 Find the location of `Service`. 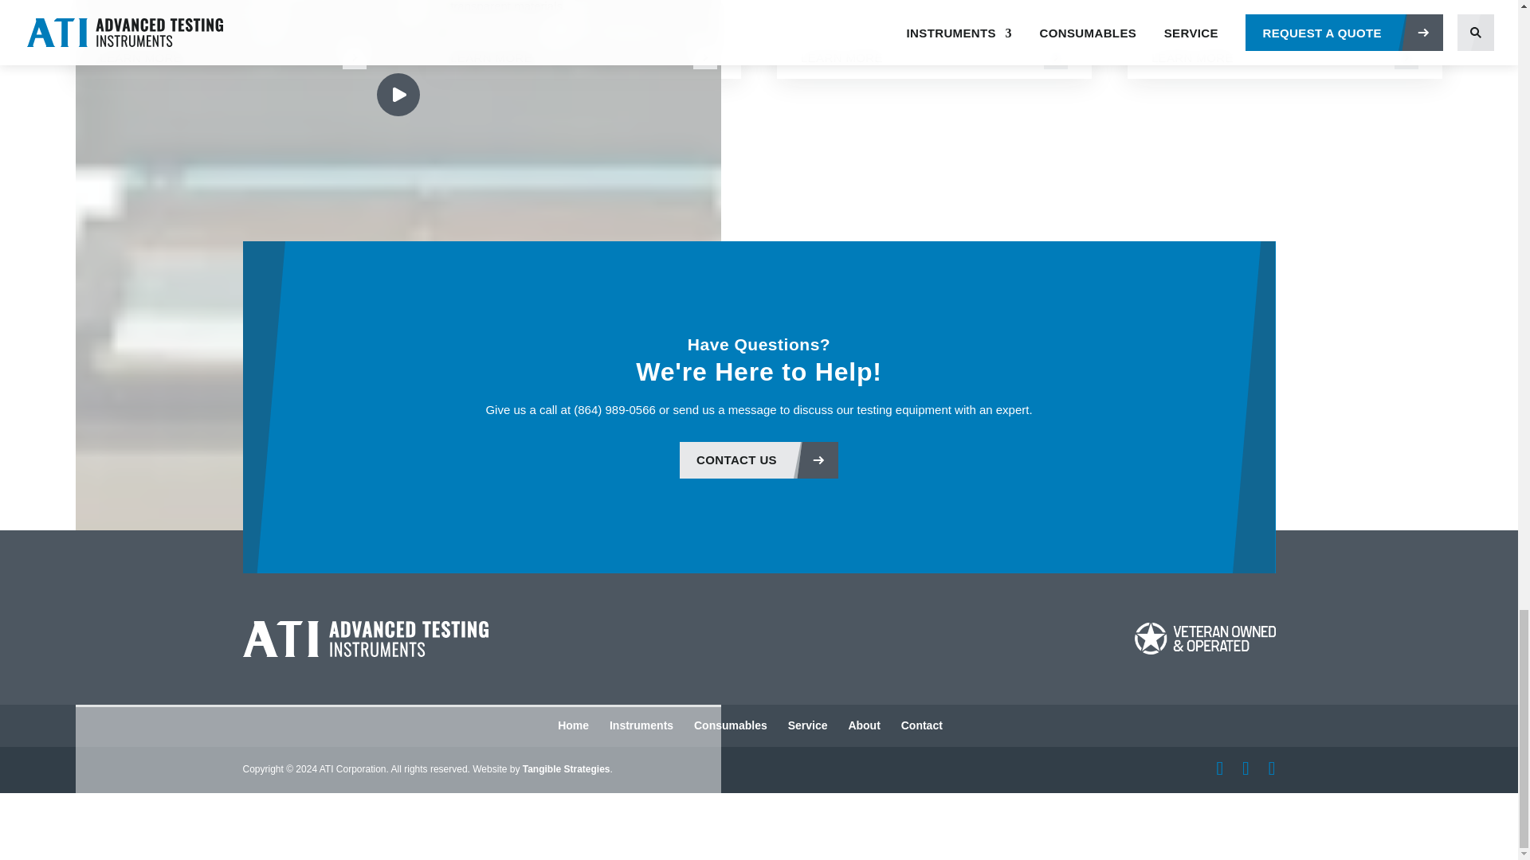

Service is located at coordinates (807, 725).